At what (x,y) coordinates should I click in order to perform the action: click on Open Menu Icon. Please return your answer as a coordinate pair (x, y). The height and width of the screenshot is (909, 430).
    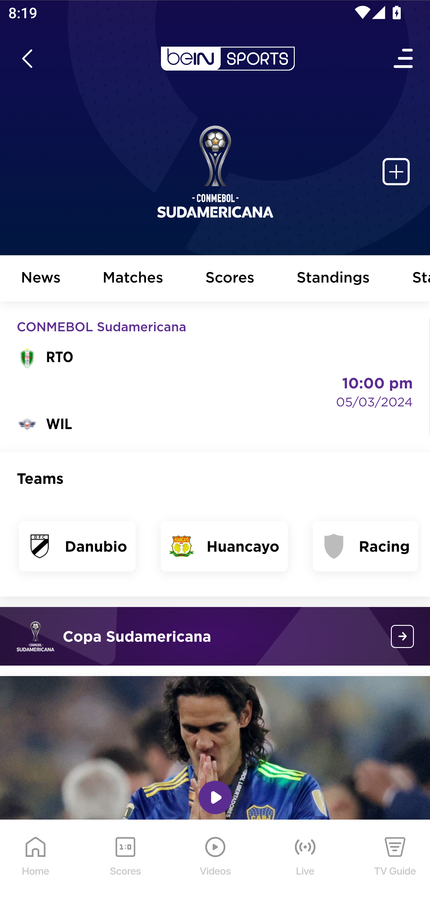
    Looking at the image, I should click on (404, 59).